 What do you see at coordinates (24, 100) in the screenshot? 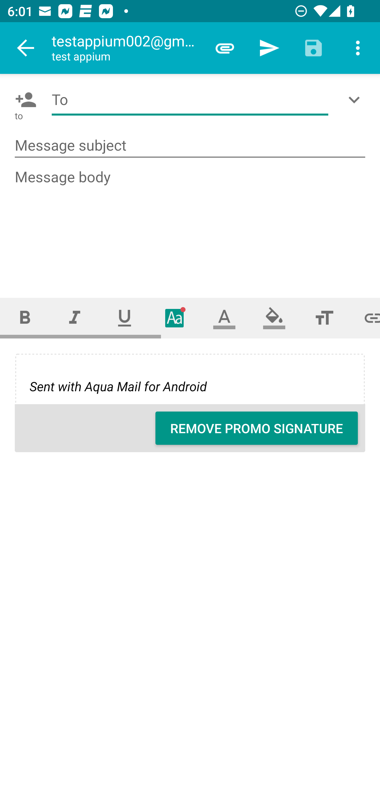
I see `Pick contact: To` at bounding box center [24, 100].